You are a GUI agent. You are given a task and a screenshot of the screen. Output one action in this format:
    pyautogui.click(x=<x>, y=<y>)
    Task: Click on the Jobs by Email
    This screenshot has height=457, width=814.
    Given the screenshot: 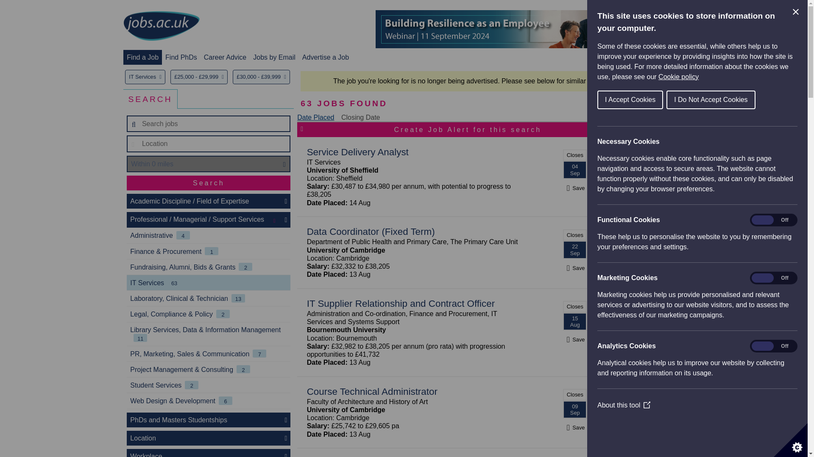 What is the action you would take?
    pyautogui.click(x=274, y=57)
    